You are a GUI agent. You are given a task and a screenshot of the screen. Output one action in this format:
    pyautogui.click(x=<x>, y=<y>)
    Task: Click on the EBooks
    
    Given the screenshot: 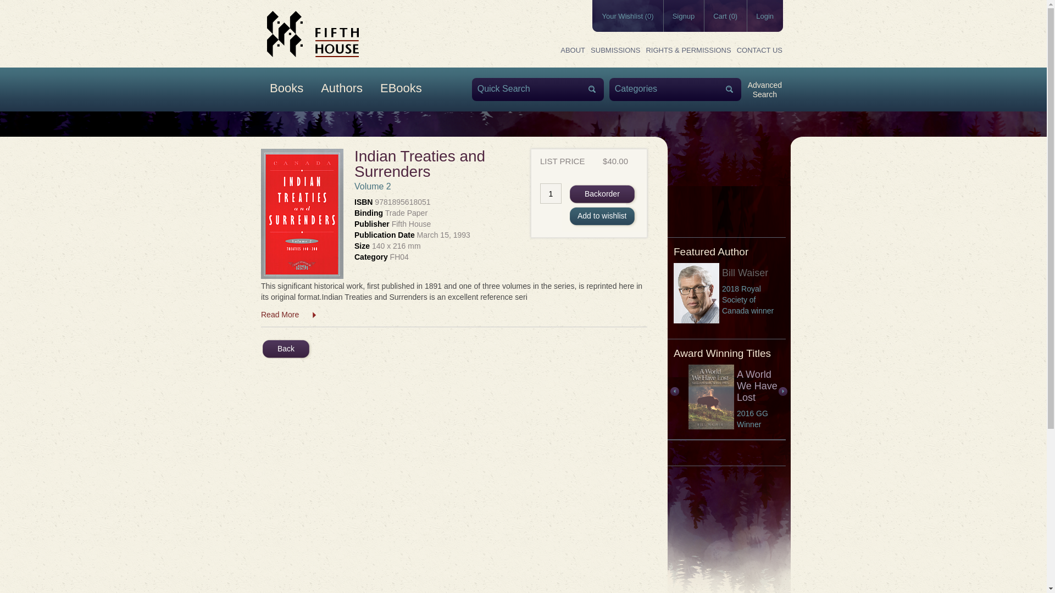 What is the action you would take?
    pyautogui.click(x=401, y=89)
    